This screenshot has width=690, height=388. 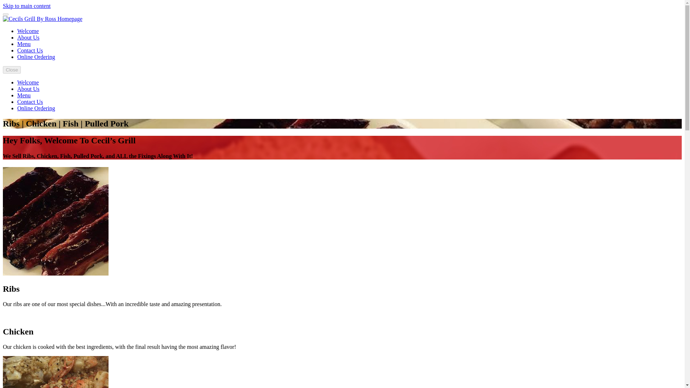 I want to click on About Us, so click(x=28, y=88).